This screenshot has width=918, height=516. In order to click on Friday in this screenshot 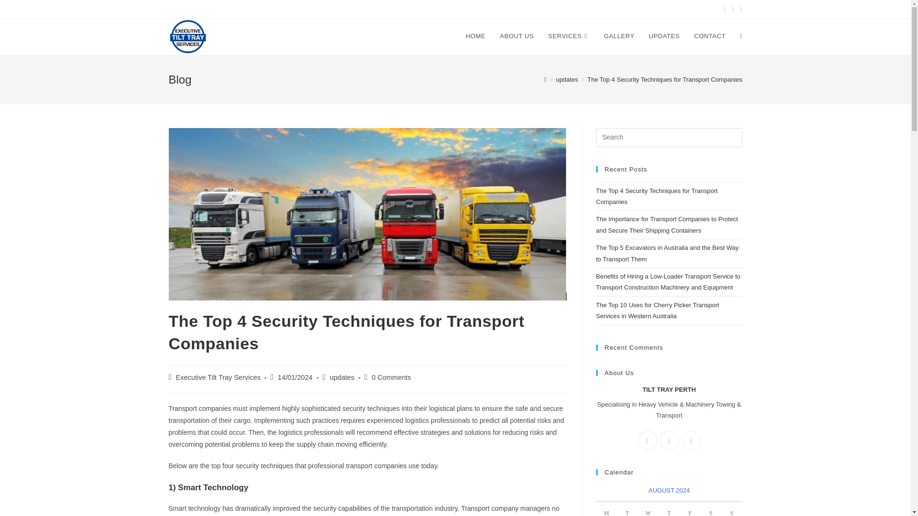, I will do `click(689, 509)`.